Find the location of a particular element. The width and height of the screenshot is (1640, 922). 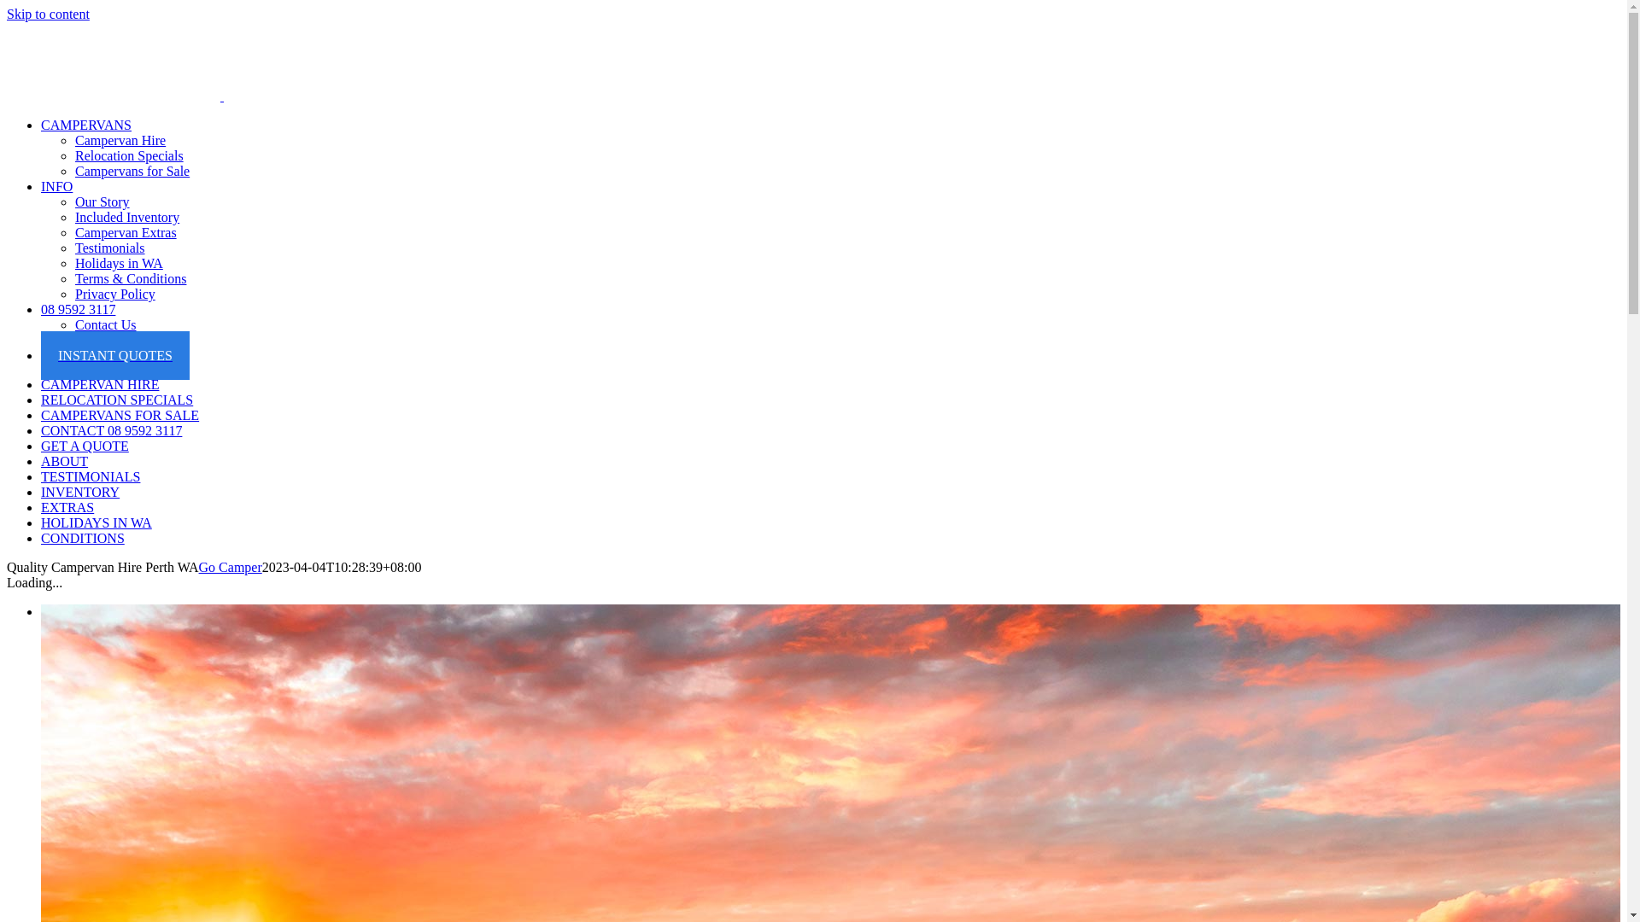

Testimonials is located at coordinates (110, 248).